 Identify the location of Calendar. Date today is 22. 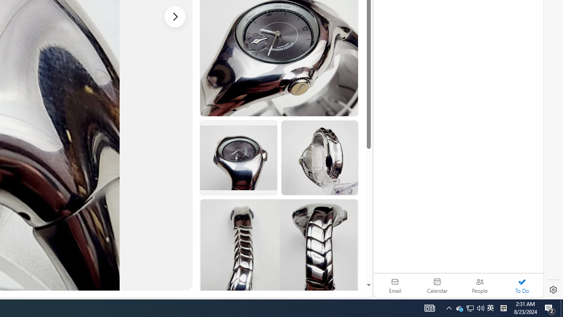
(437, 285).